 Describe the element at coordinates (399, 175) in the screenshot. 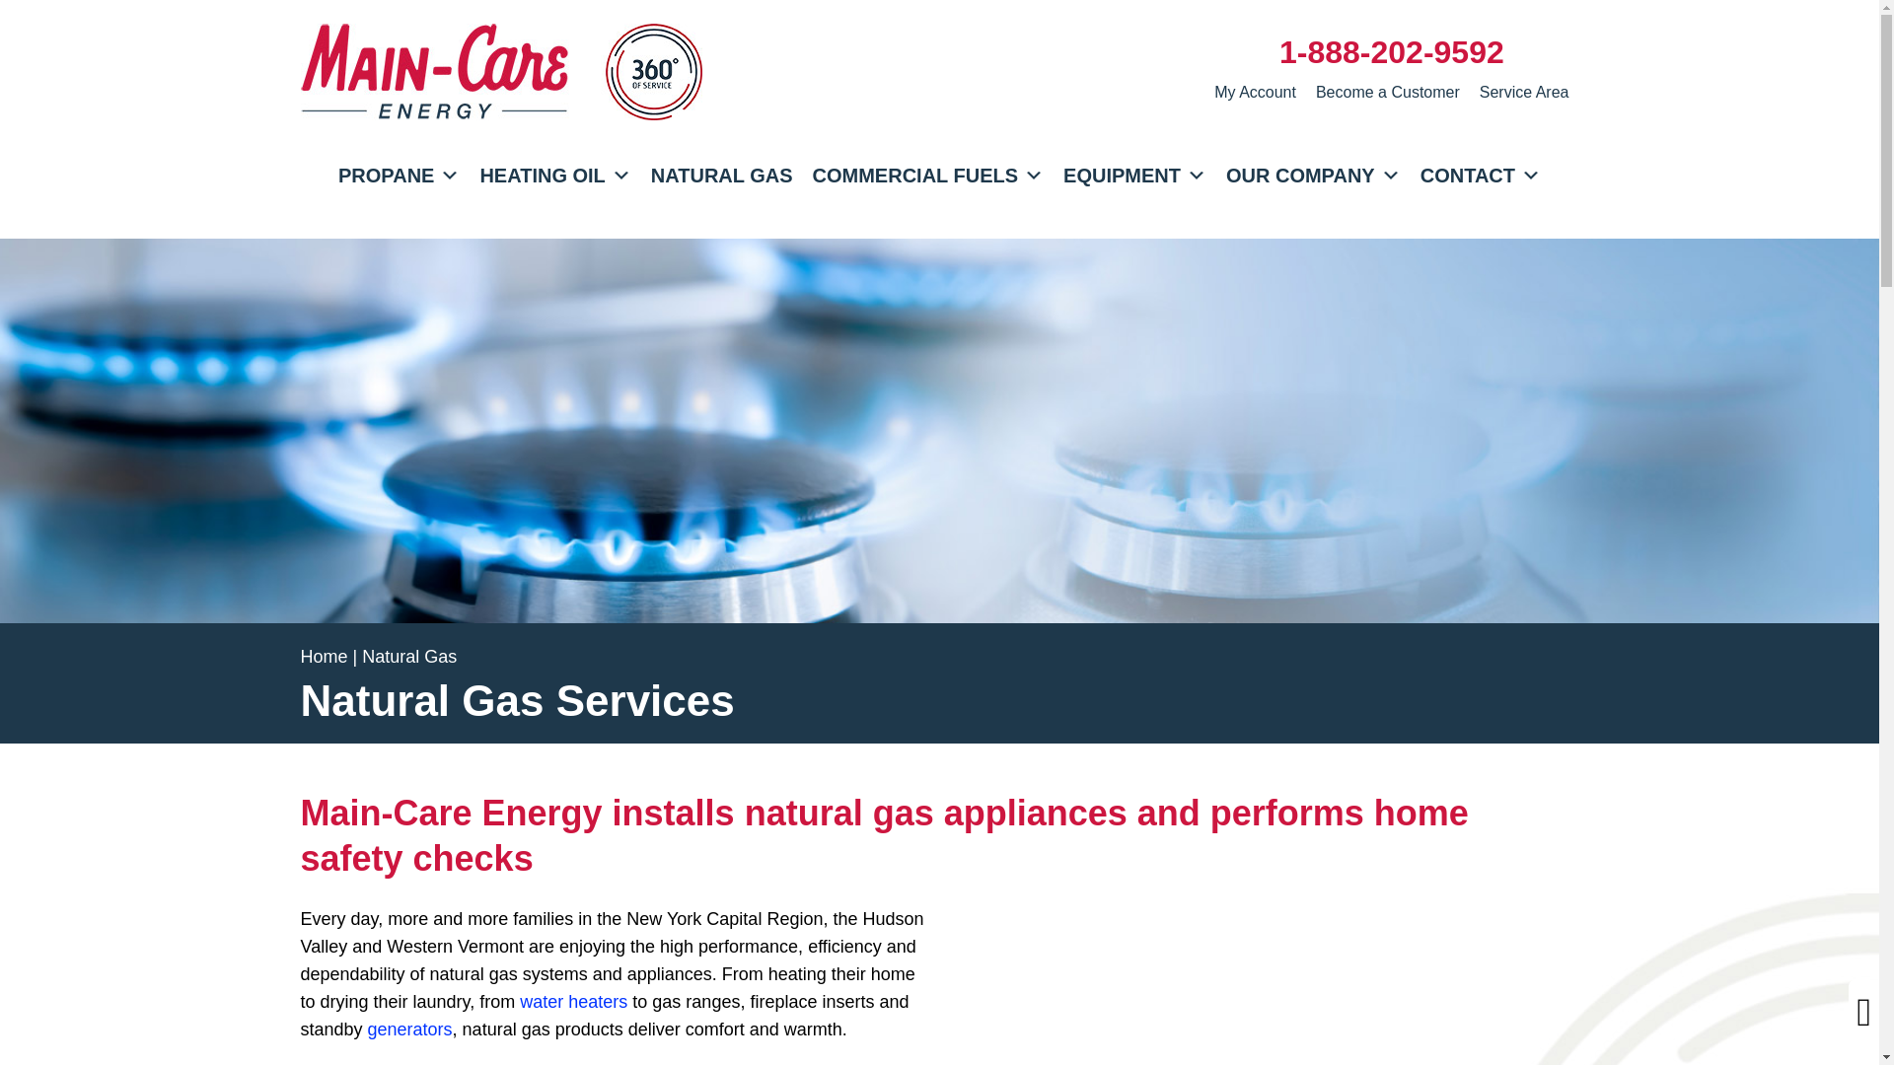

I see `PROPANE` at that location.